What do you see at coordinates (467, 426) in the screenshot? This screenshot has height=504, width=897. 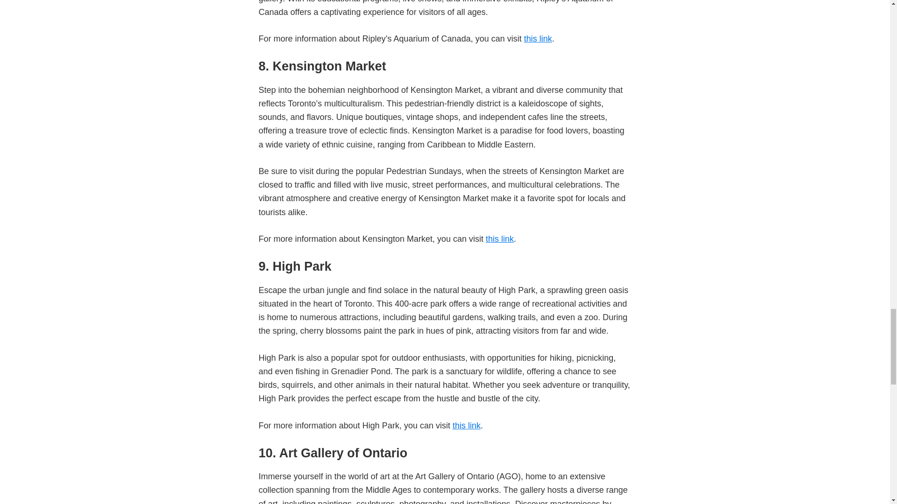 I see `this link` at bounding box center [467, 426].